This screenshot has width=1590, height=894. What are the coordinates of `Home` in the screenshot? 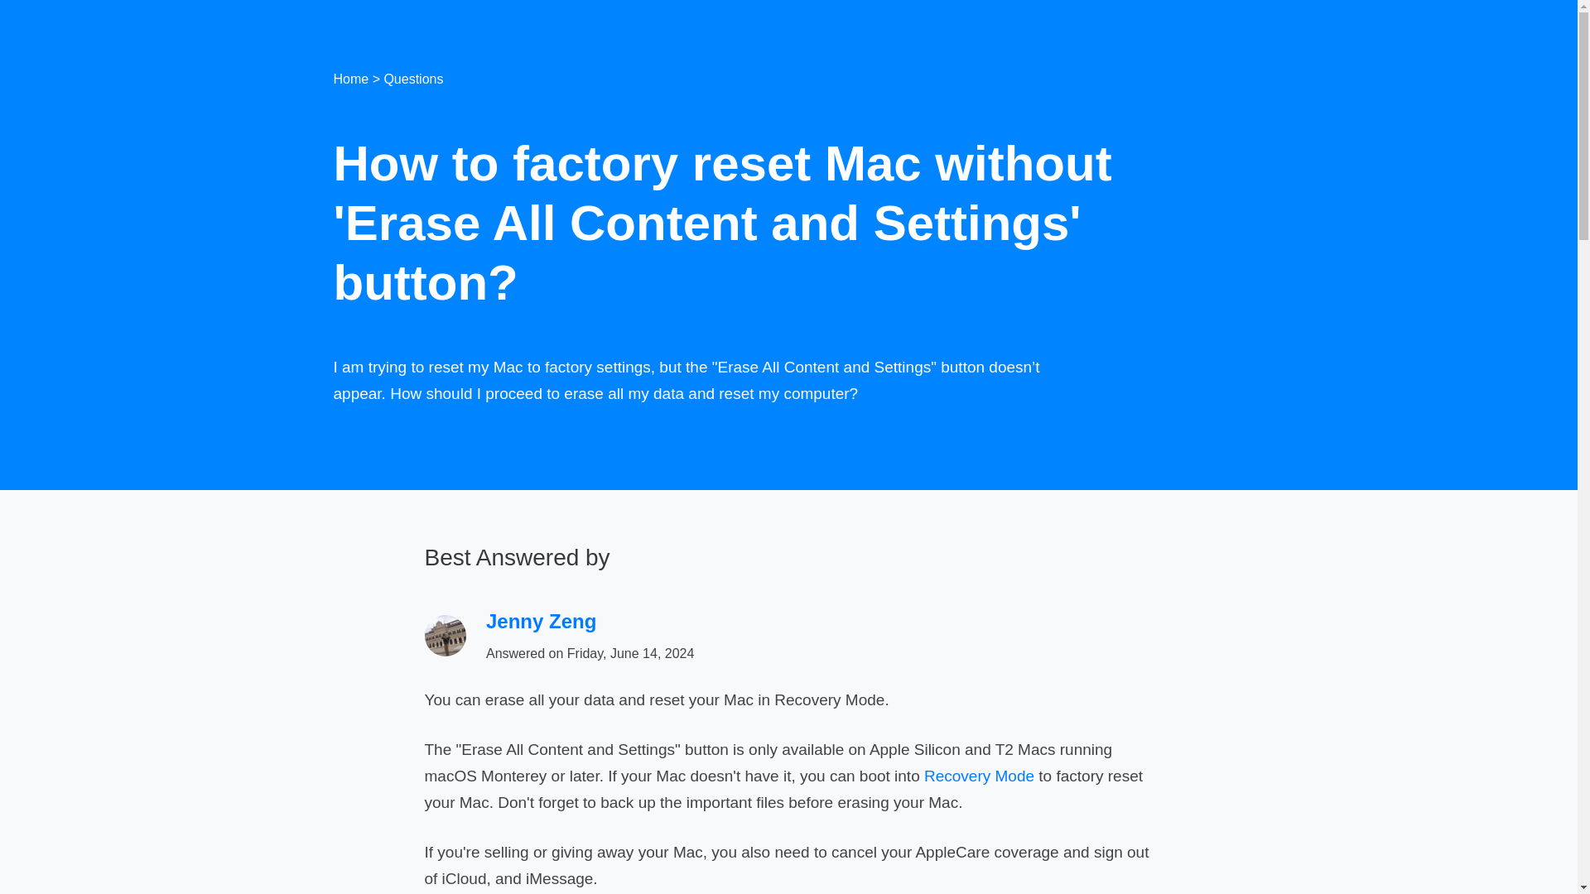 It's located at (350, 79).